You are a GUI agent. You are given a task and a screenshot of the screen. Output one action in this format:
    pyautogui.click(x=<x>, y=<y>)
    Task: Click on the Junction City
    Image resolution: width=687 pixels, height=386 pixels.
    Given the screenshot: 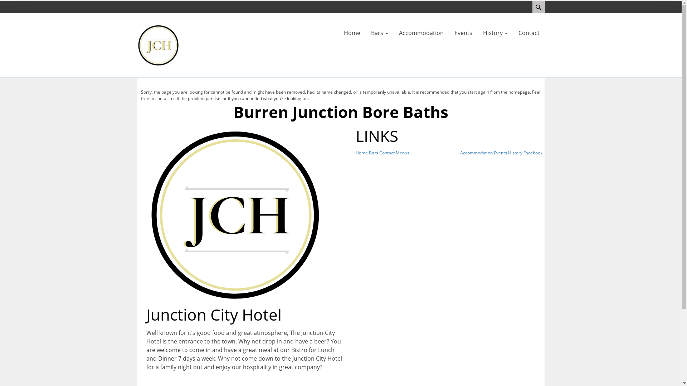 What is the action you would take?
    pyautogui.click(x=158, y=45)
    